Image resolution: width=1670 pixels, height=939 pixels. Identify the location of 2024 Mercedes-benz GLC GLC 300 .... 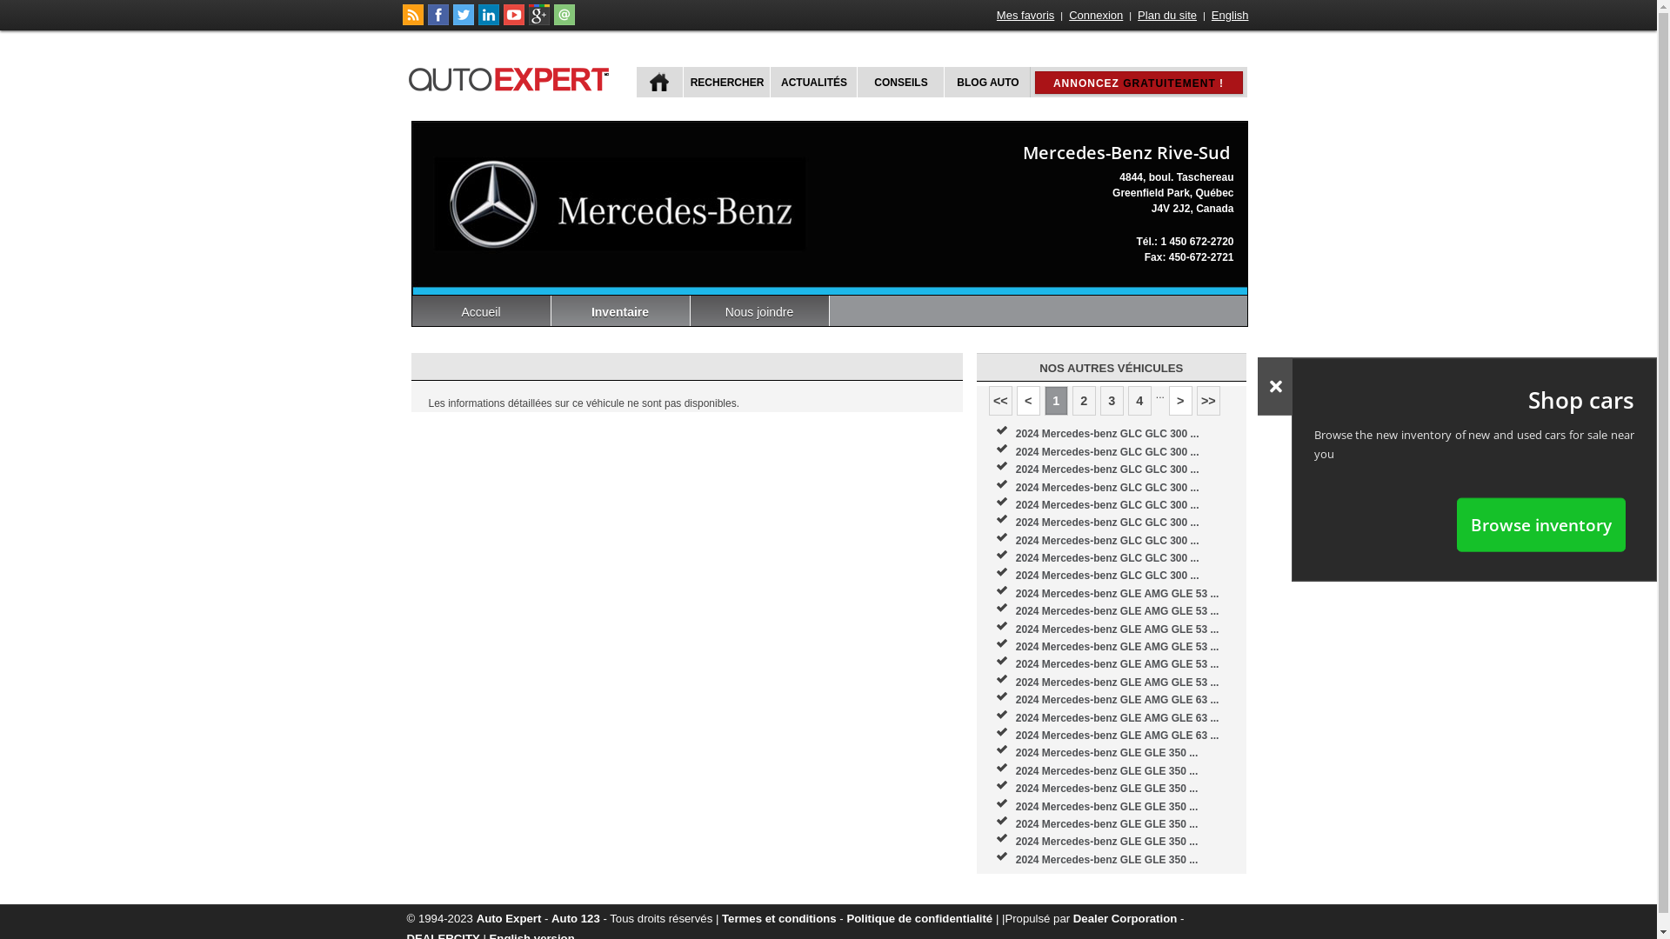
(1108, 558).